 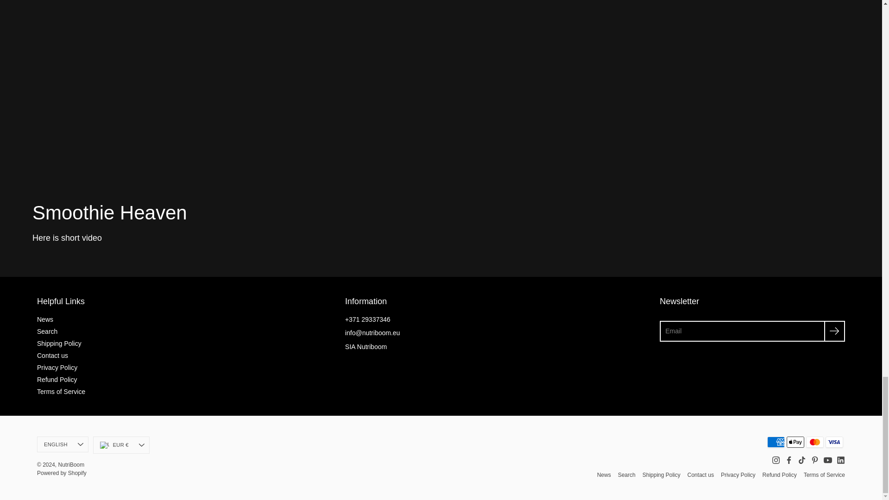 I want to click on Mastercard, so click(x=815, y=442).